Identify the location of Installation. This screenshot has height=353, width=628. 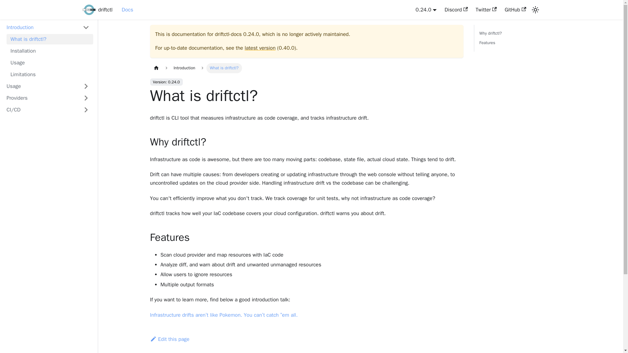
(48, 27).